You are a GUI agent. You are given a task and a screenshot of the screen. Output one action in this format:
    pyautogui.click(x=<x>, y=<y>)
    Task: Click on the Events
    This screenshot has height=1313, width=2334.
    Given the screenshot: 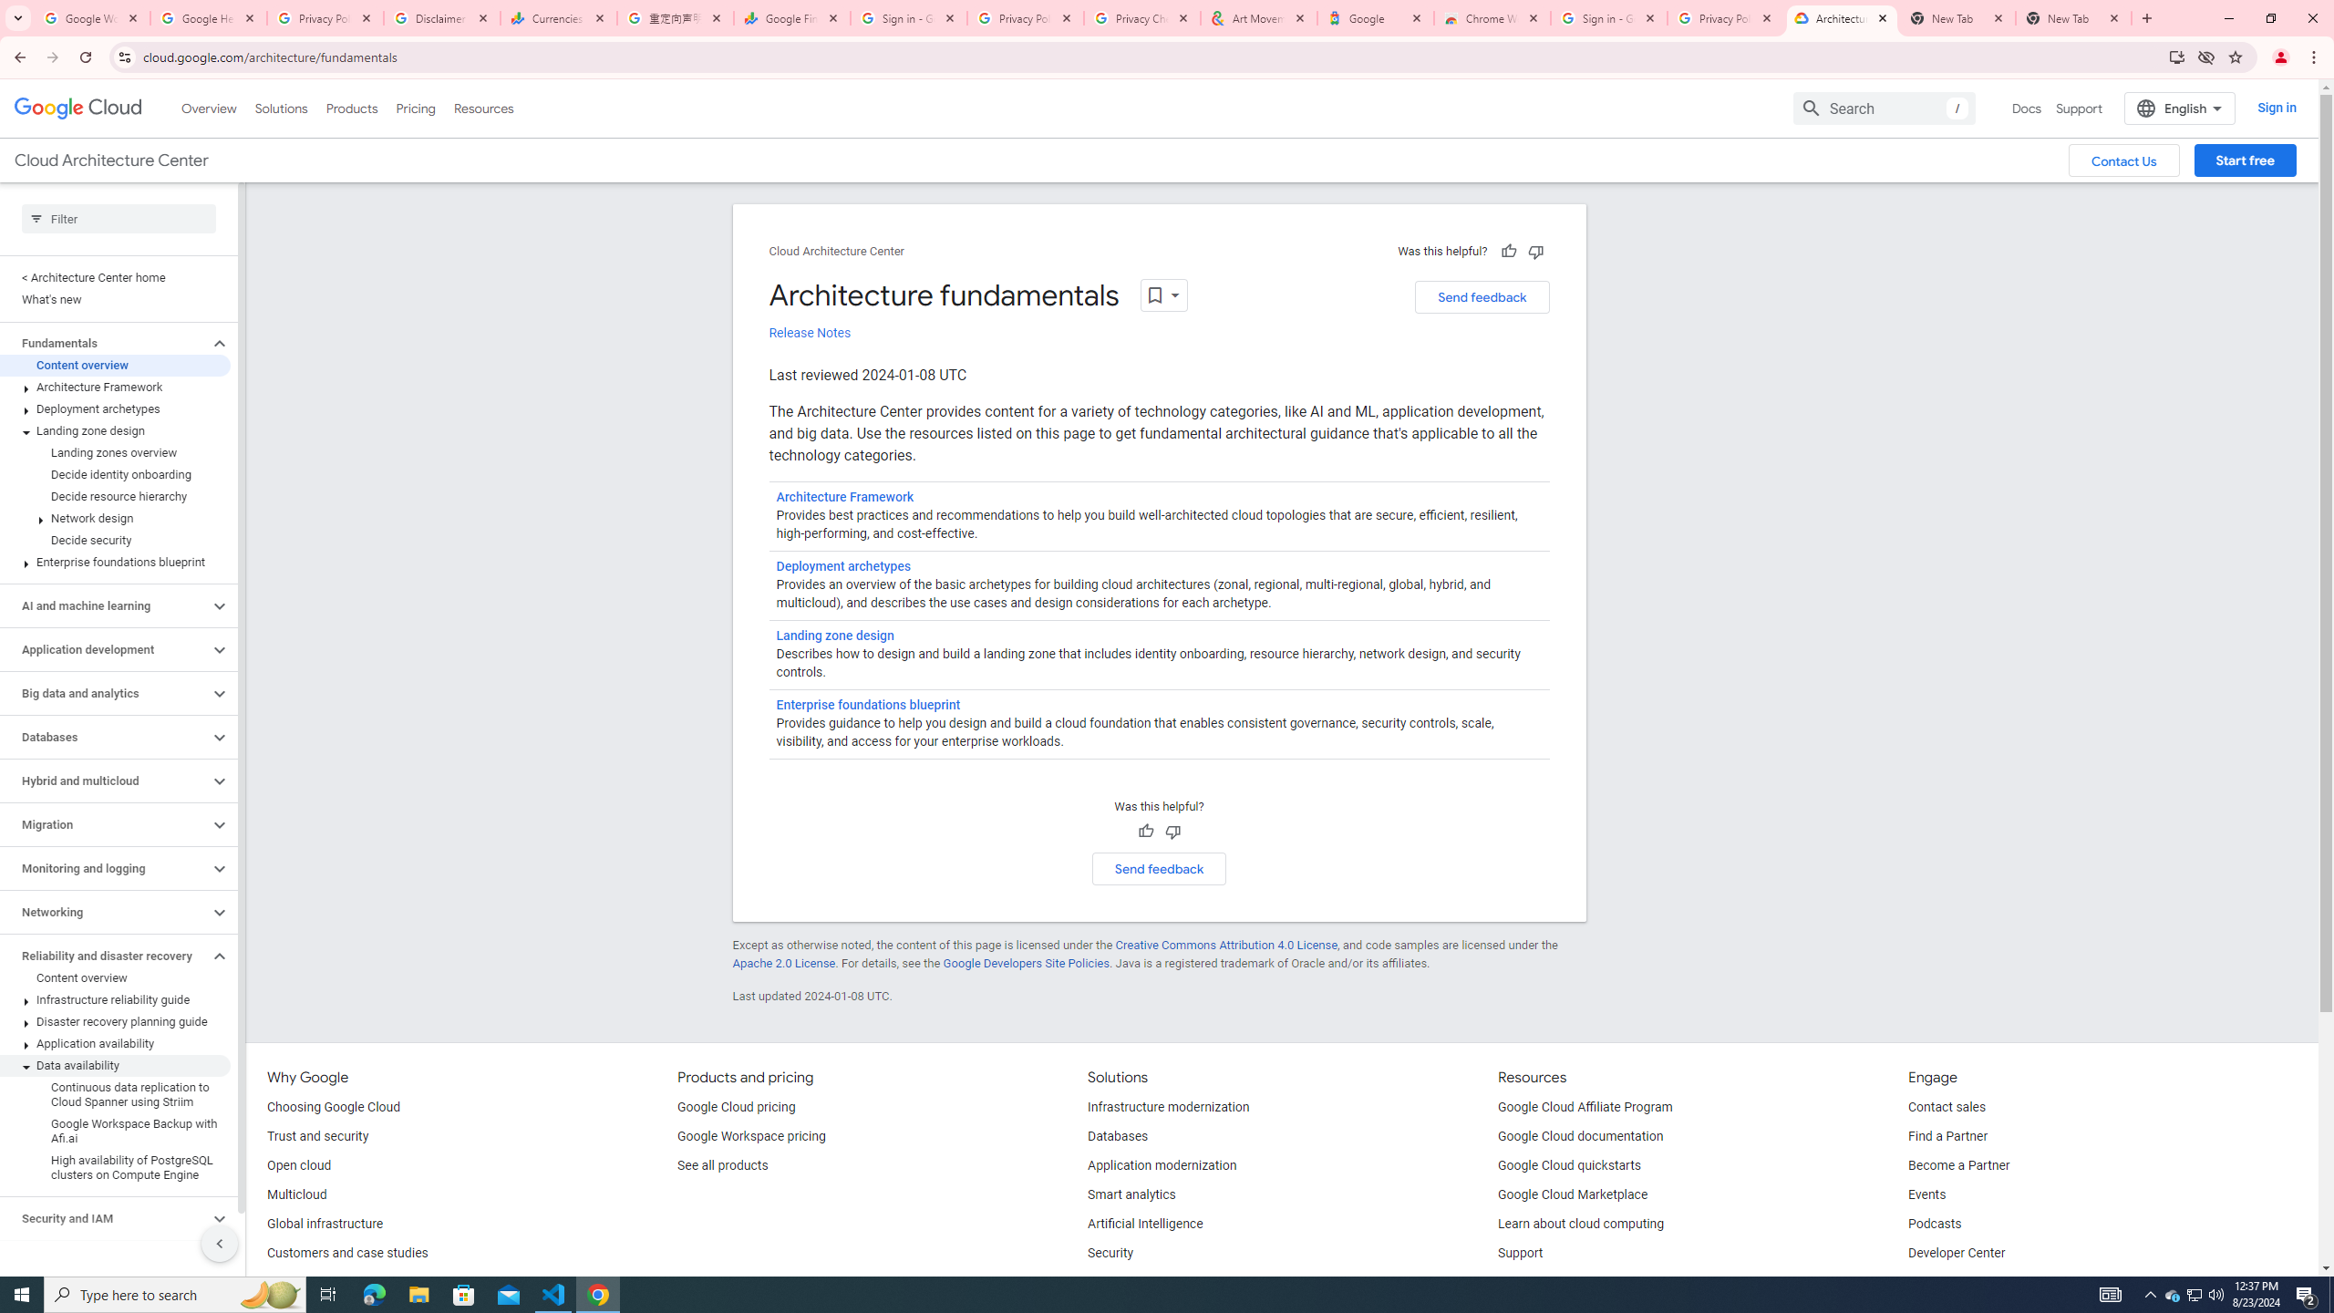 What is the action you would take?
    pyautogui.click(x=1927, y=1194)
    